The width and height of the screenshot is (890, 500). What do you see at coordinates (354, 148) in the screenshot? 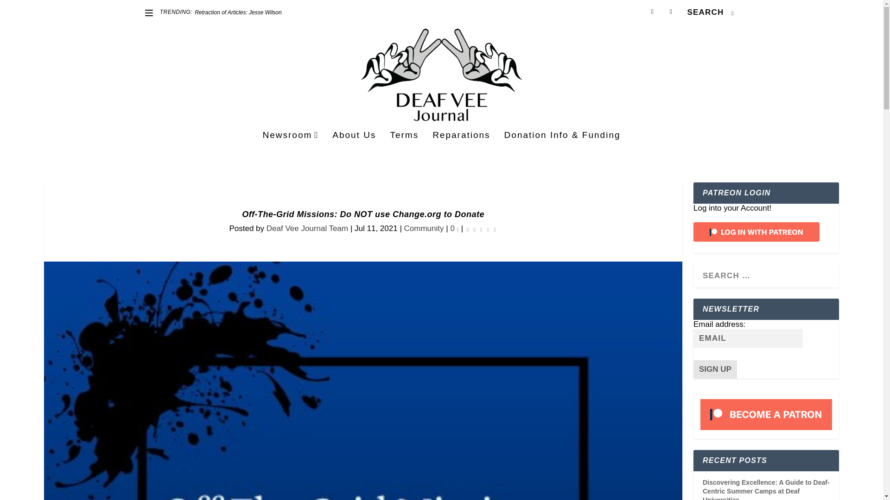
I see `About Us` at bounding box center [354, 148].